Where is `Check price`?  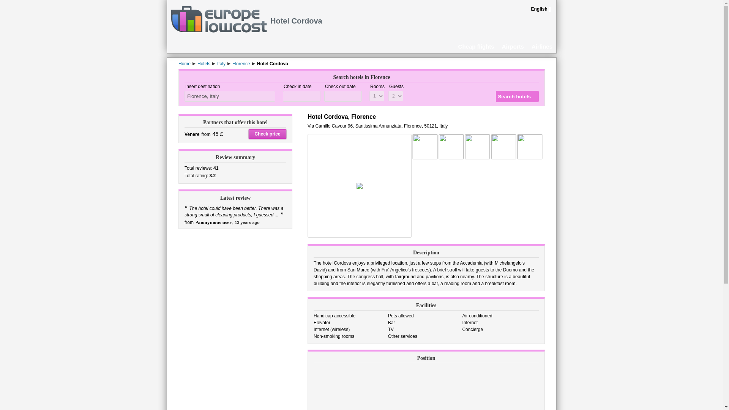
Check price is located at coordinates (267, 134).